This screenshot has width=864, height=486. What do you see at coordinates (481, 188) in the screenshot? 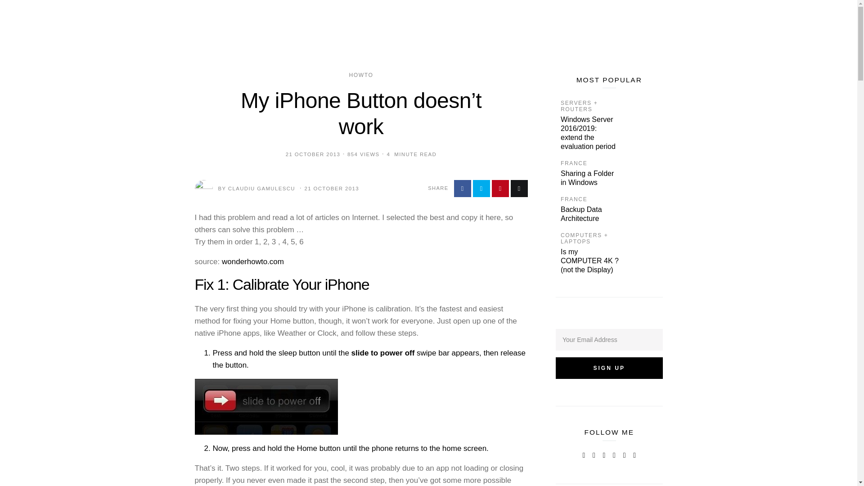
I see `Share on Twitter` at bounding box center [481, 188].